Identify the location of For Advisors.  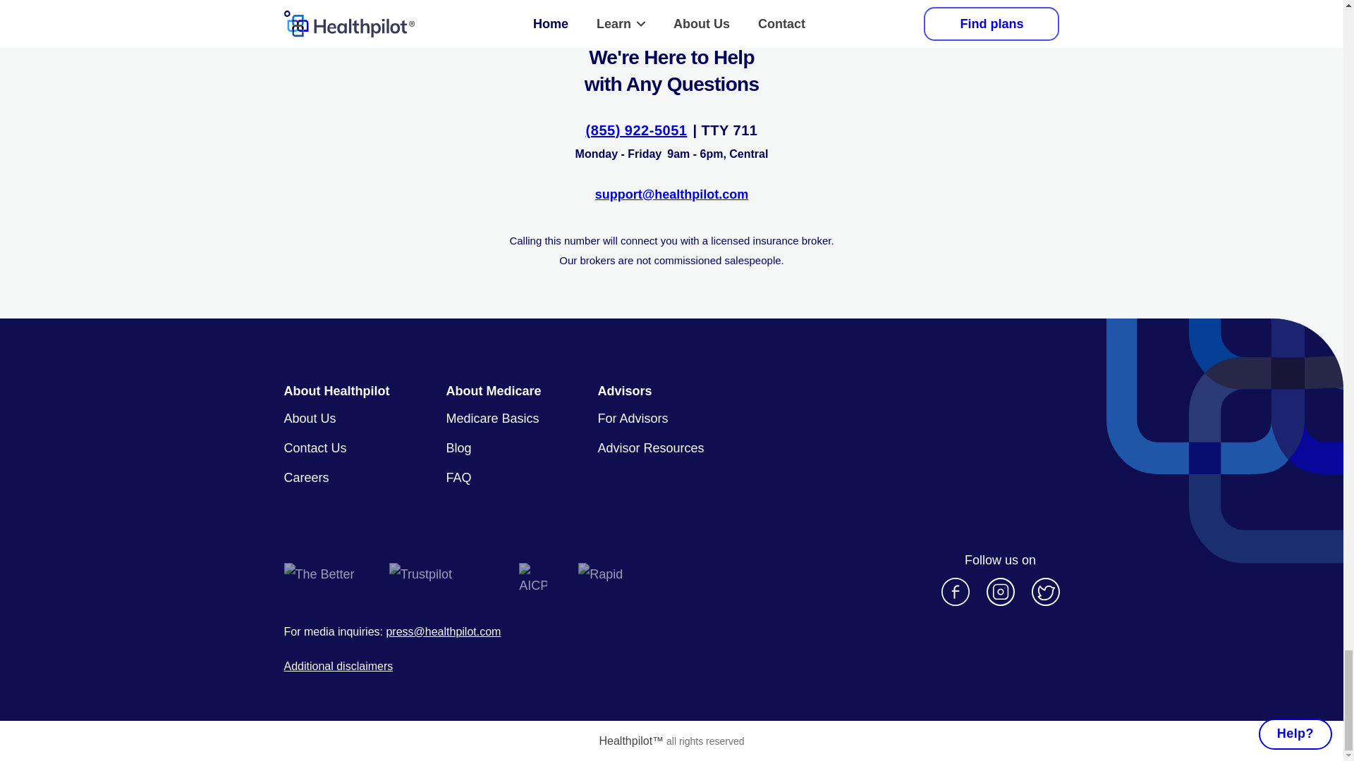
(633, 419).